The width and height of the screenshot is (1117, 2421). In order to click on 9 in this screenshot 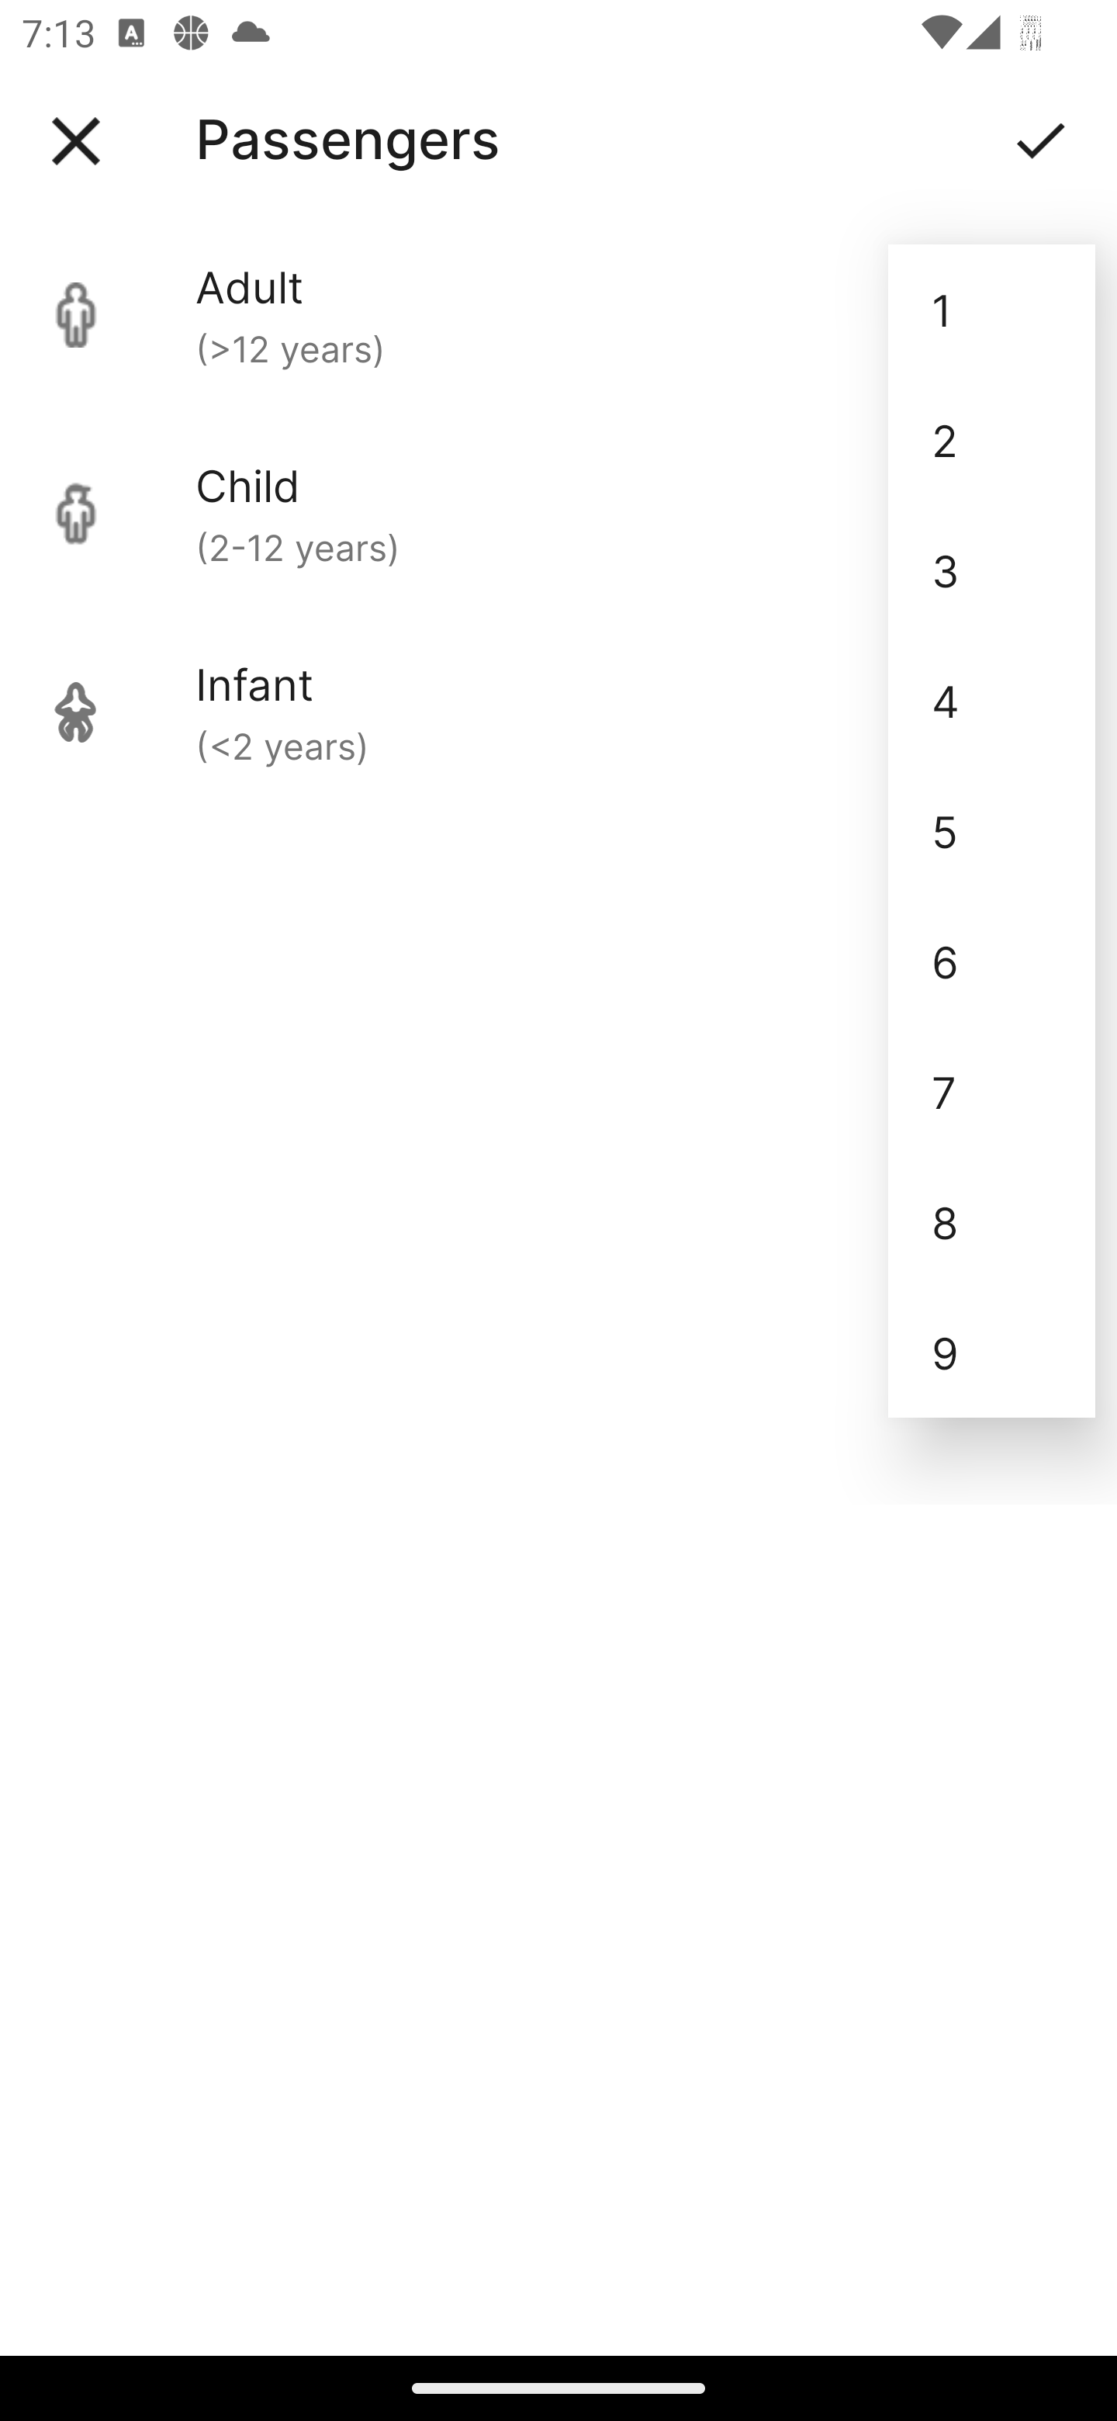, I will do `click(991, 1353)`.